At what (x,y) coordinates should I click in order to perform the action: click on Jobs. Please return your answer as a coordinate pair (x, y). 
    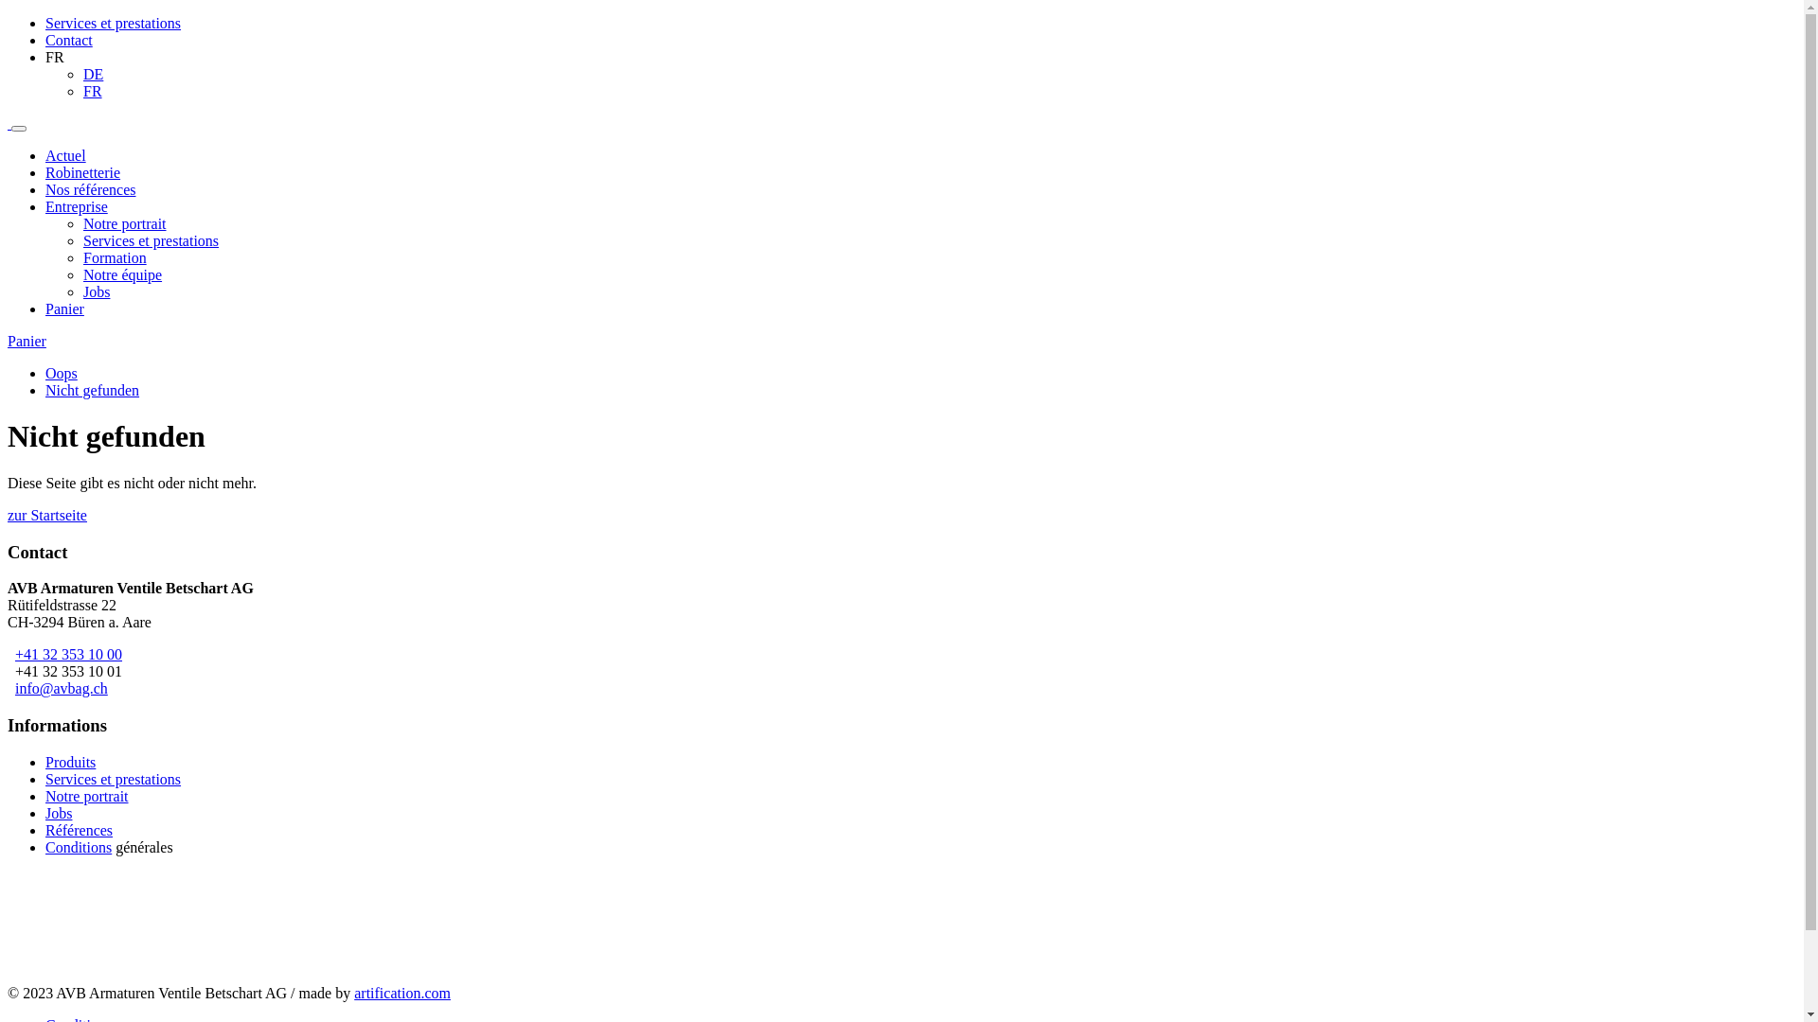
    Looking at the image, I should click on (59, 814).